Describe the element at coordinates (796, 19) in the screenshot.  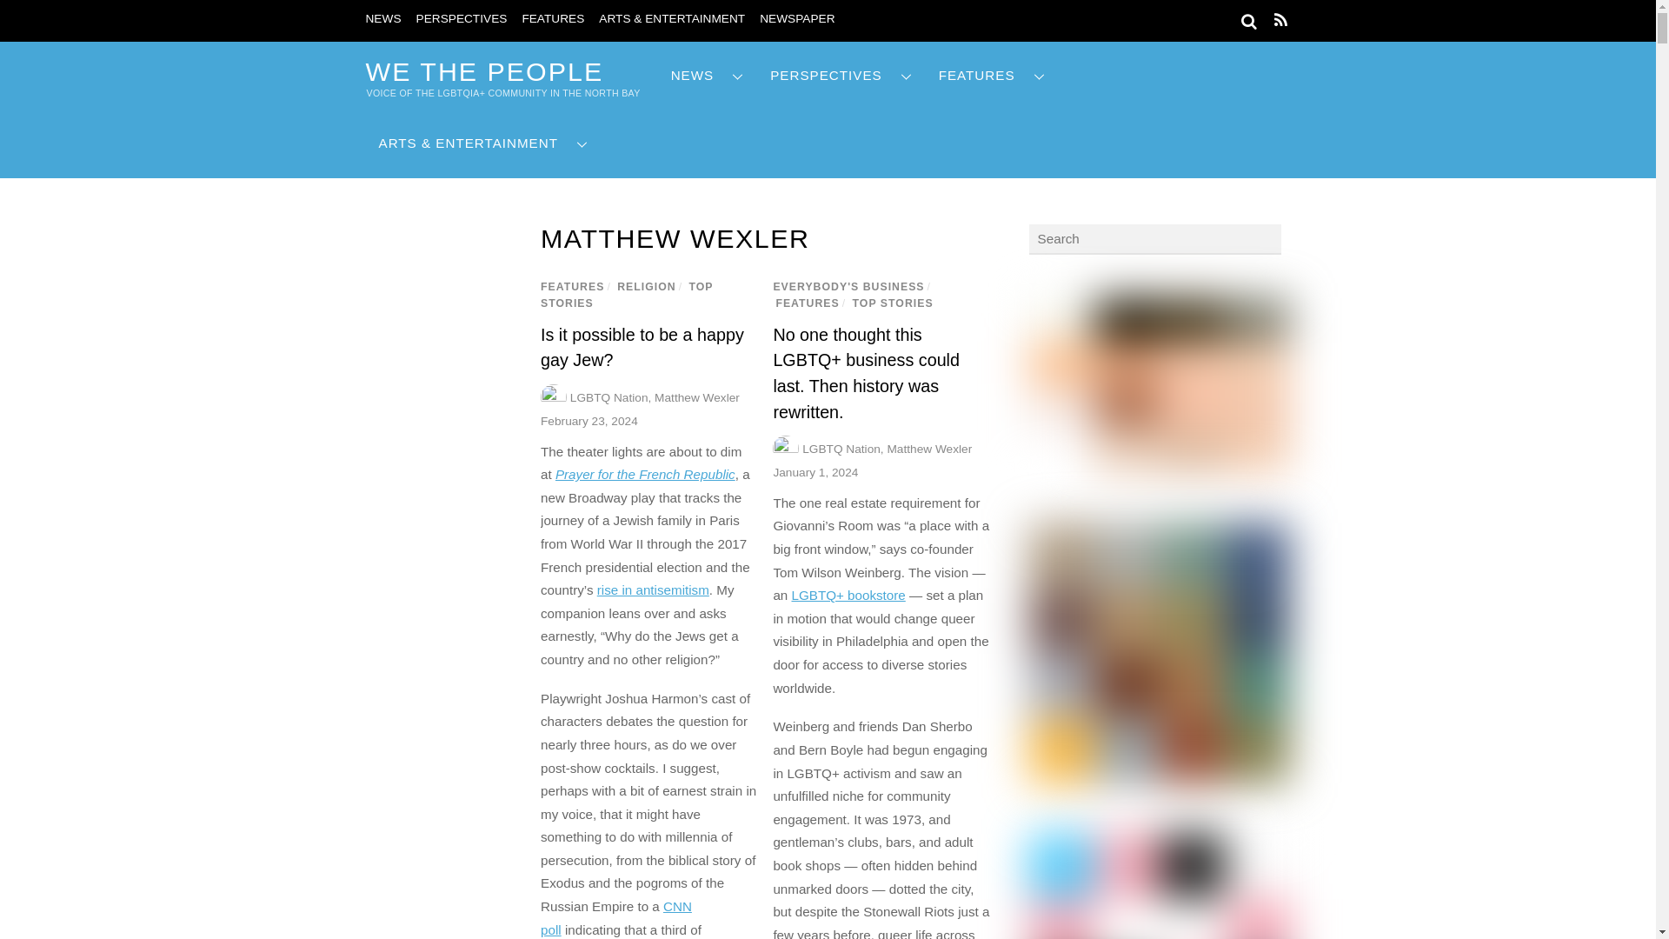
I see `NEWSPAPER` at that location.